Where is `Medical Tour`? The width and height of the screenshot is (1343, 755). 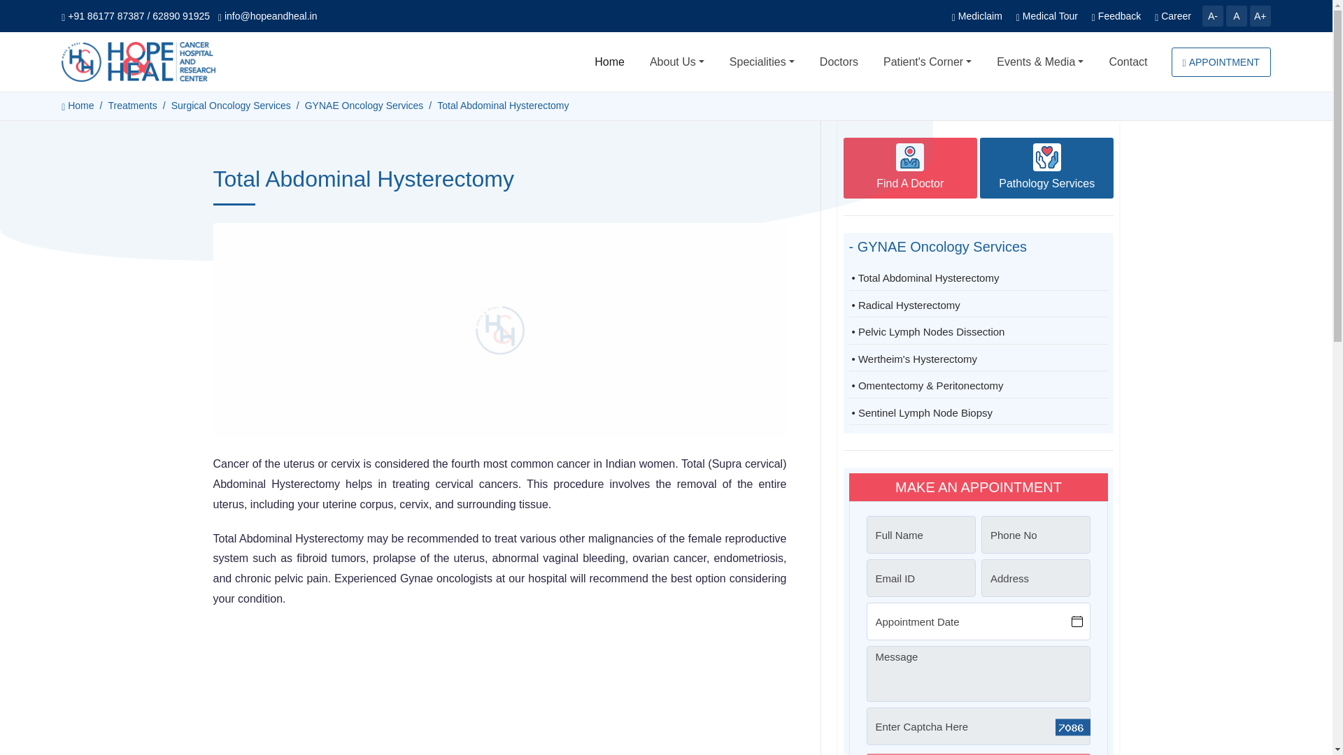 Medical Tour is located at coordinates (1047, 16).